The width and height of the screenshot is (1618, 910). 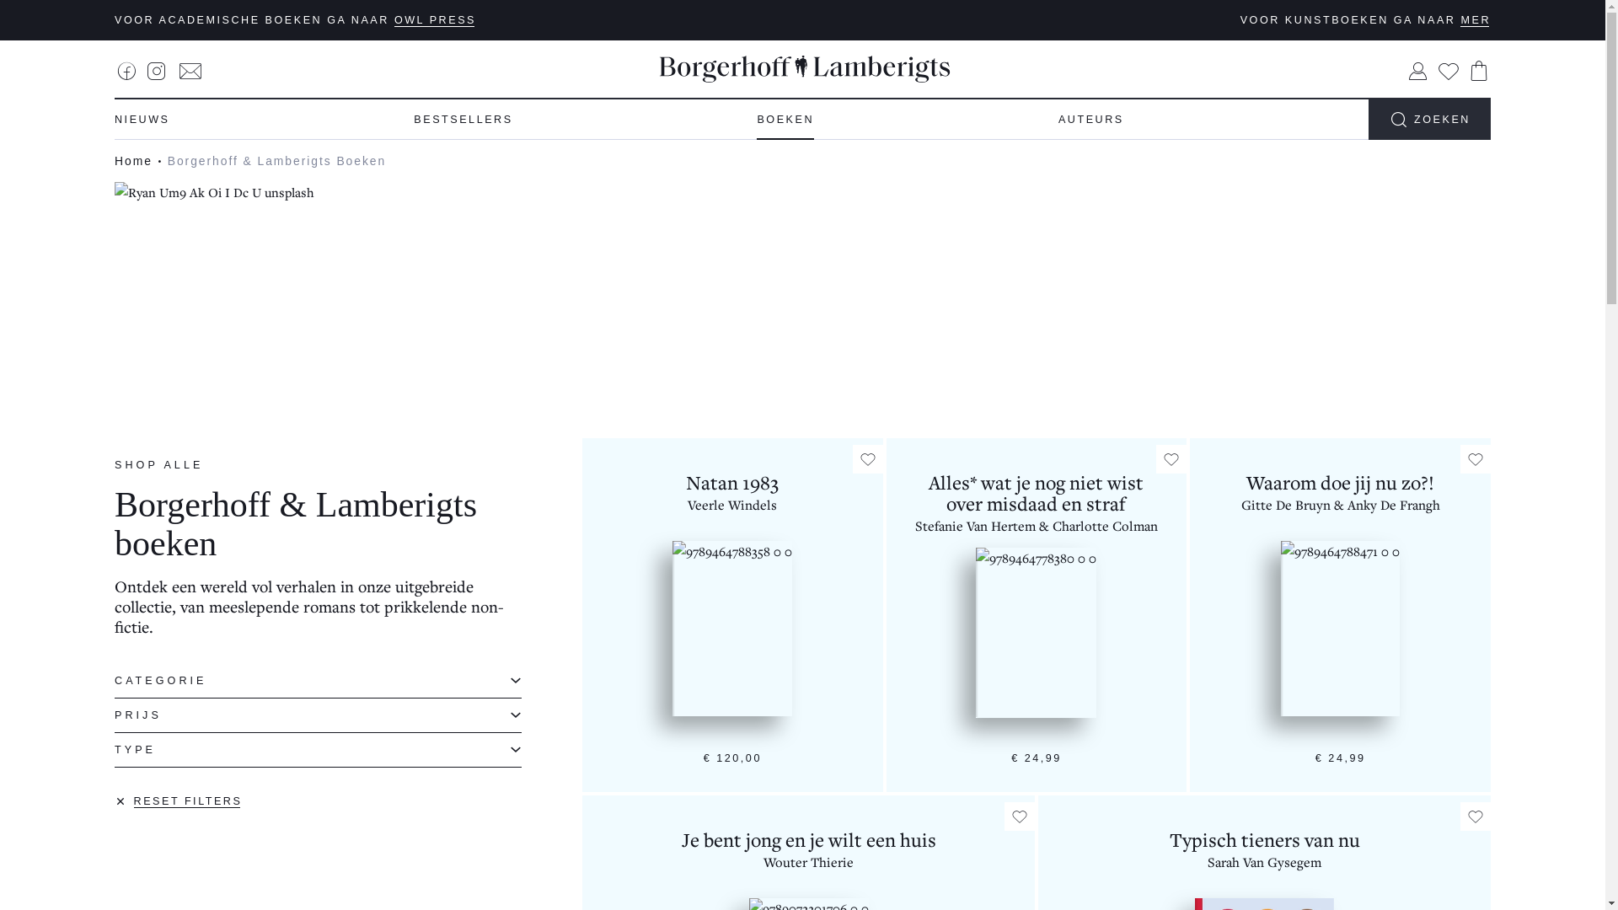 What do you see at coordinates (295, 20) in the screenshot?
I see `VOOR ACADEMISCHE BOEKEN GA NAAR
  OWL PRESS` at bounding box center [295, 20].